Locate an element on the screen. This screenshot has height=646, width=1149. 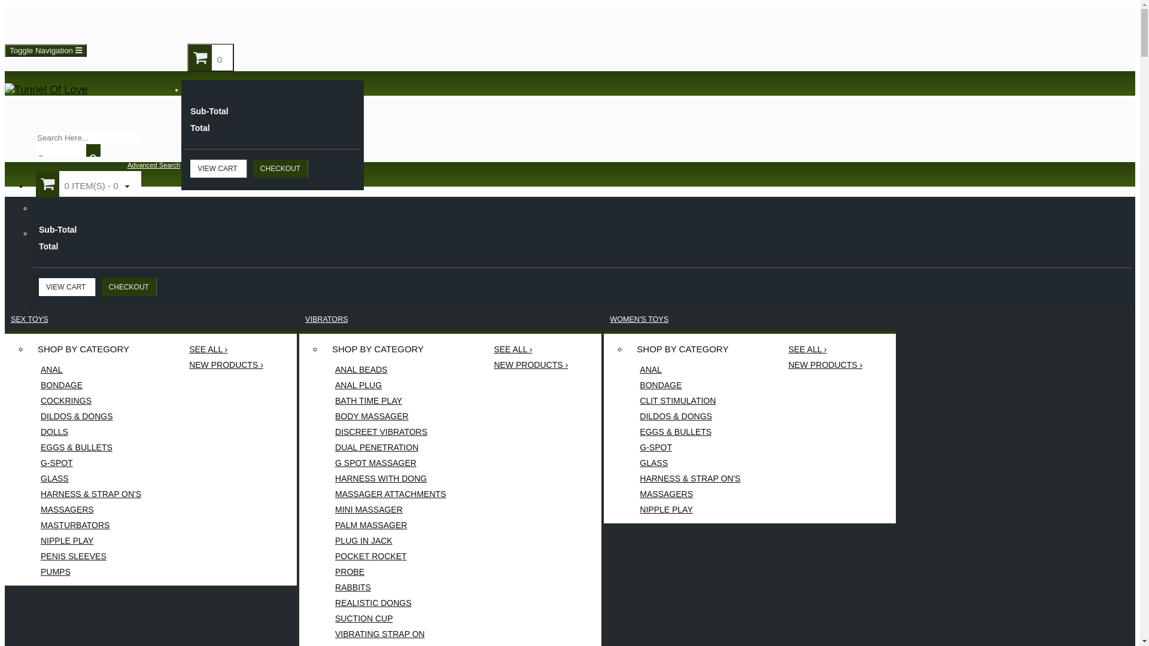
WOMEN'S TOYS is located at coordinates (639, 319).